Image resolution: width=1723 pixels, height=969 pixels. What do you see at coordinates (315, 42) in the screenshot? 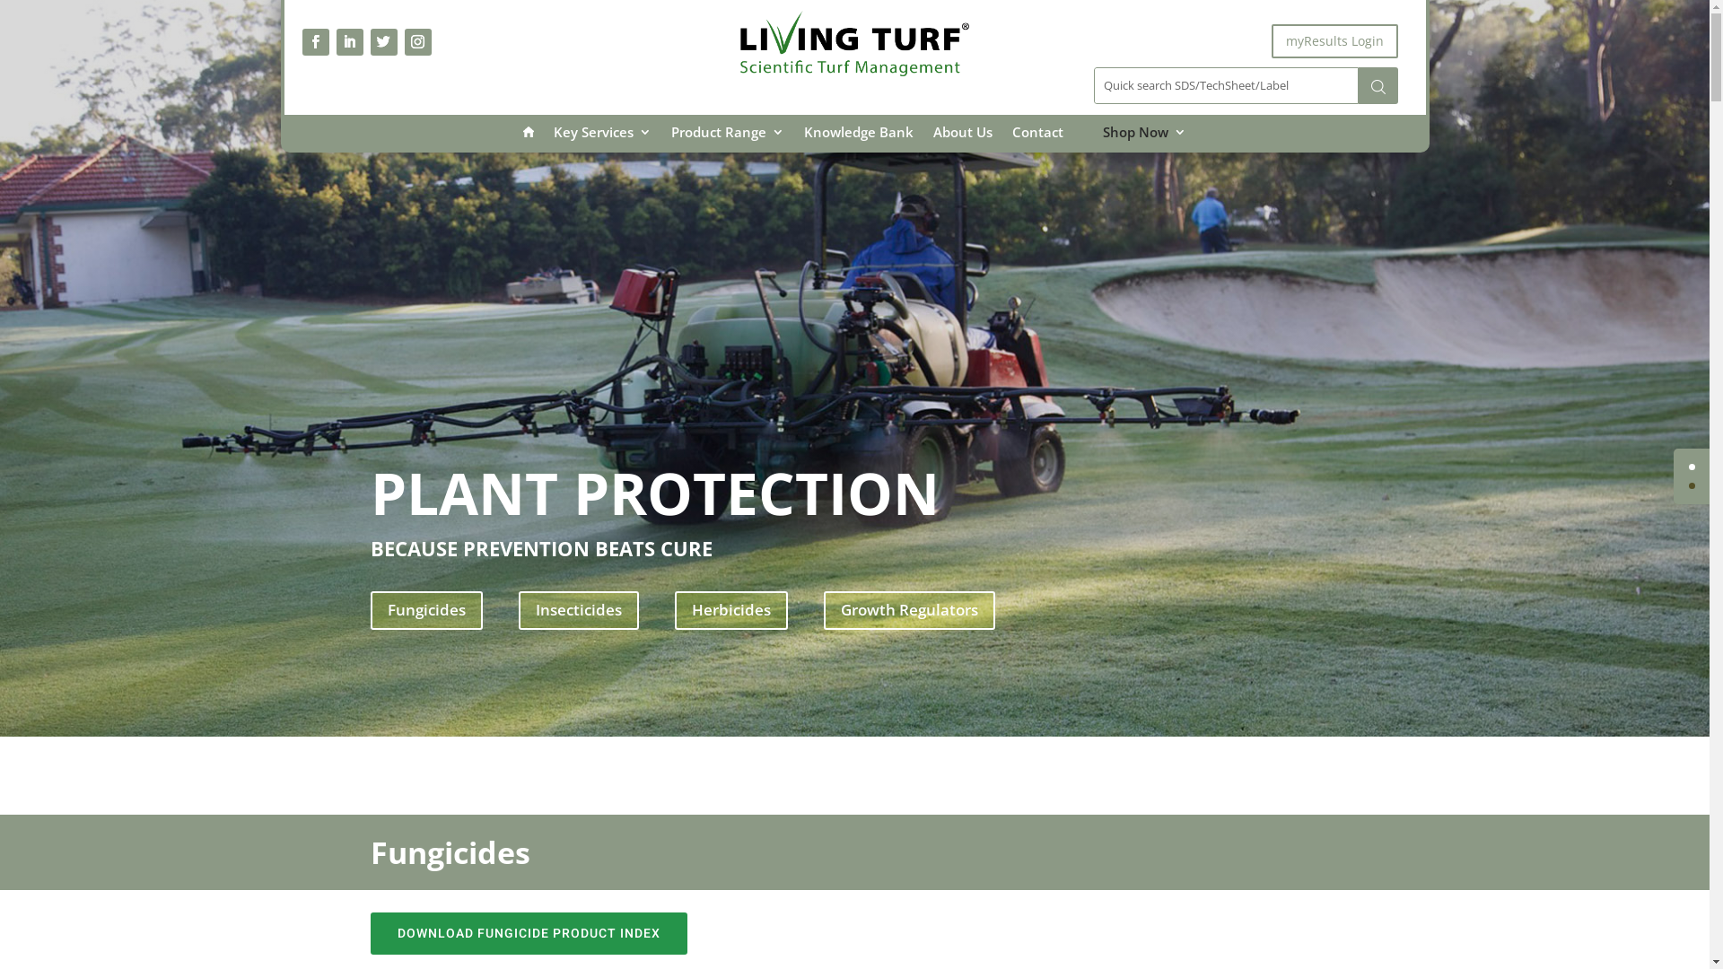
I see `Follow on Facebook` at bounding box center [315, 42].